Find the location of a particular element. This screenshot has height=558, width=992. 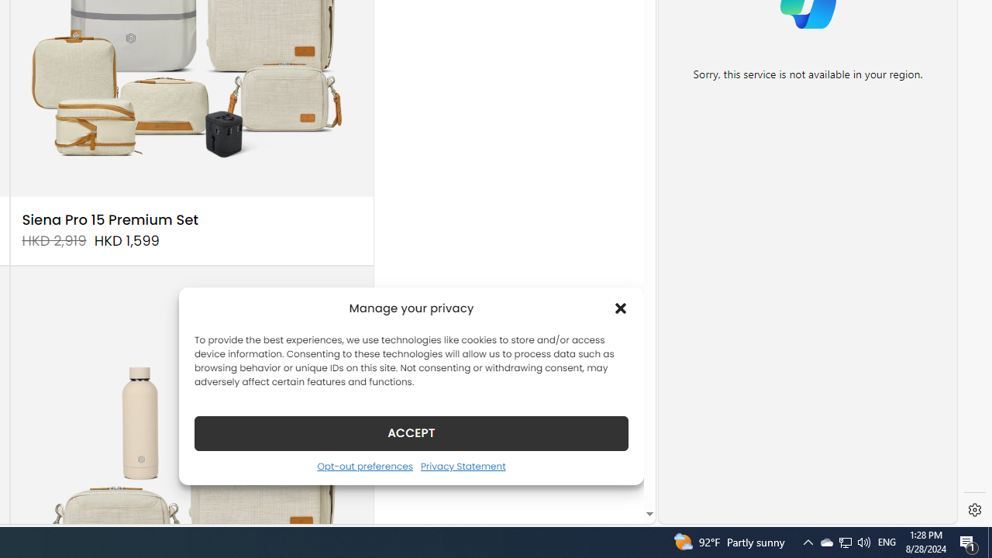

ACCEPT is located at coordinates (411, 432).